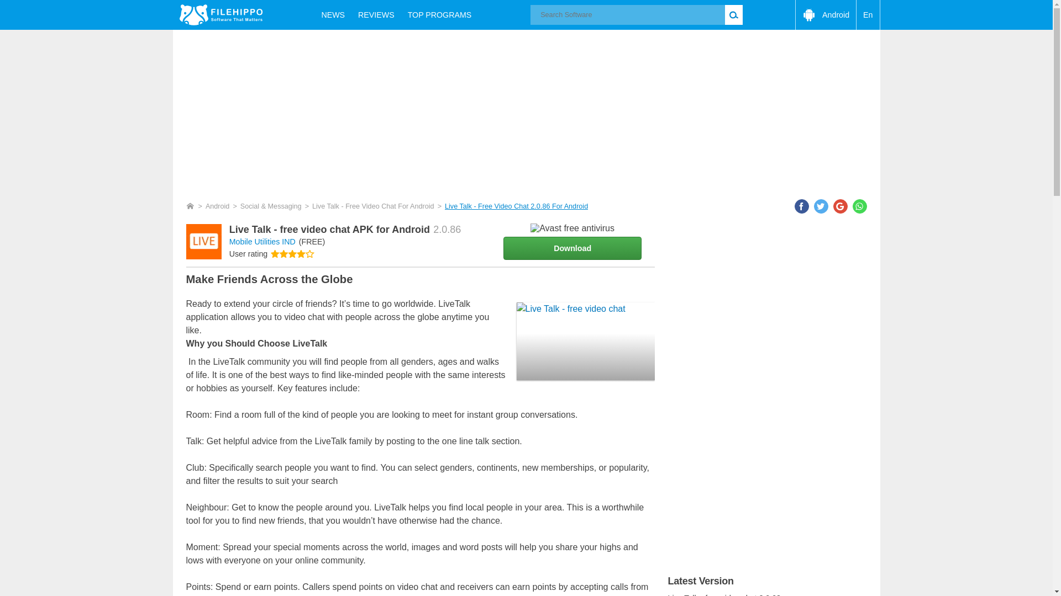  Describe the element at coordinates (333, 14) in the screenshot. I see `NEWS` at that location.